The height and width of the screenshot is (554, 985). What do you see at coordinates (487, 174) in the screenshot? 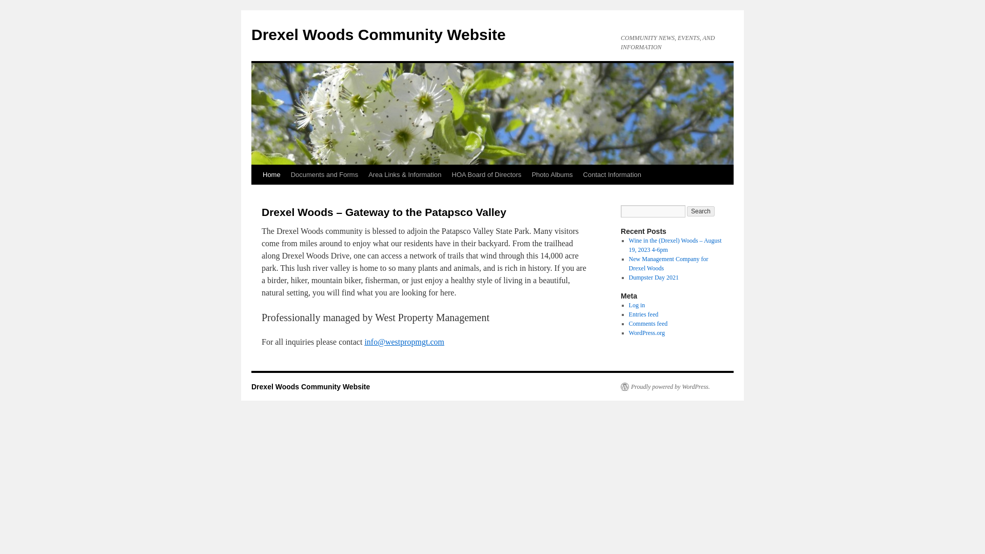
I see `HOA Board of Directors` at bounding box center [487, 174].